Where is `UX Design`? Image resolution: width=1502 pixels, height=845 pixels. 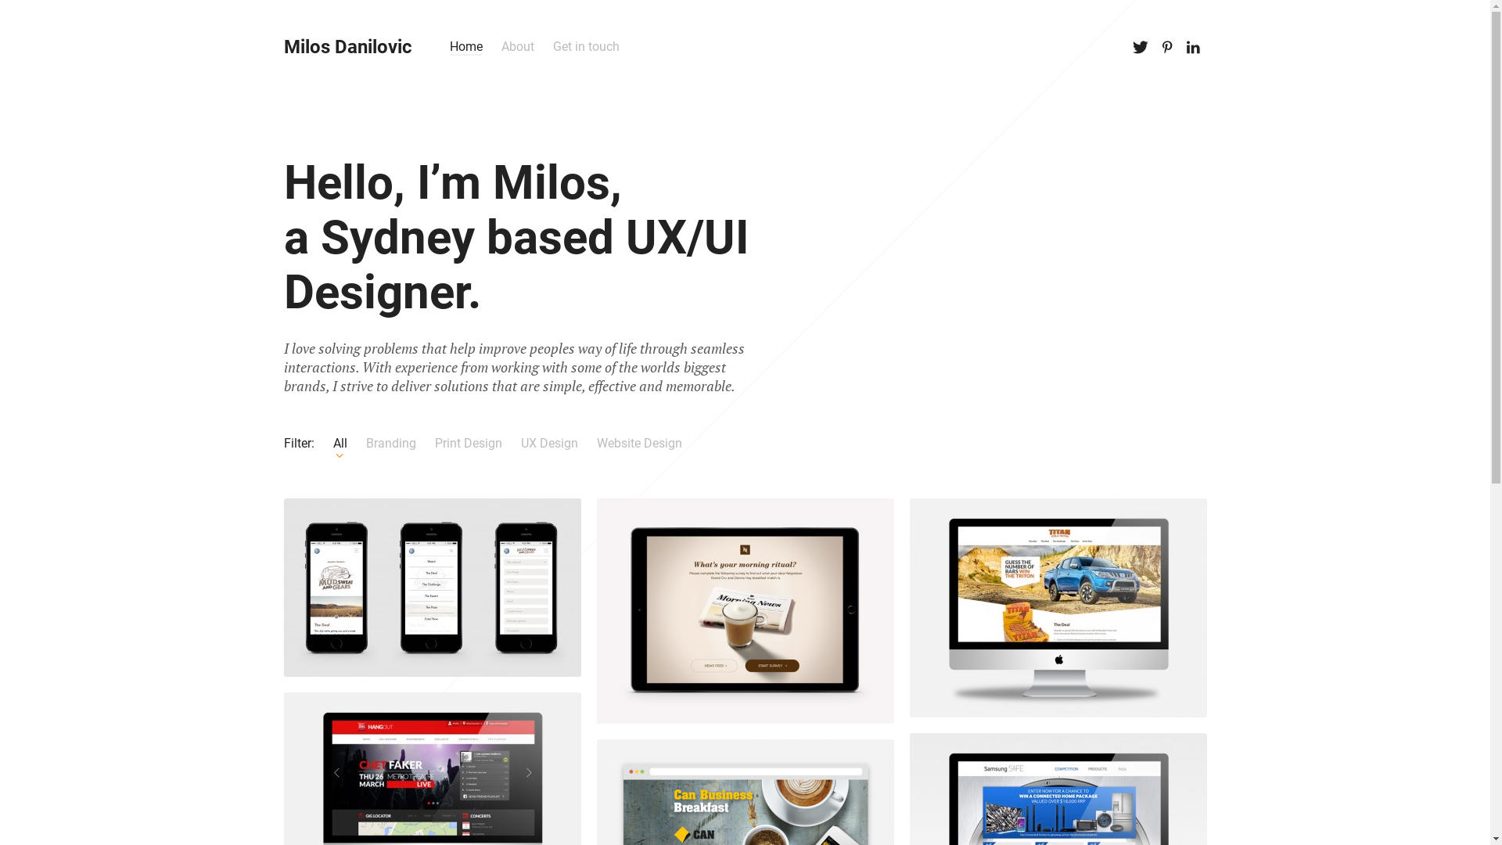
UX Design is located at coordinates (549, 443).